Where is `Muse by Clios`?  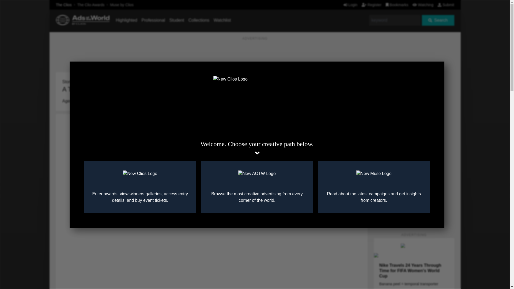
Muse by Clios is located at coordinates (122, 5).